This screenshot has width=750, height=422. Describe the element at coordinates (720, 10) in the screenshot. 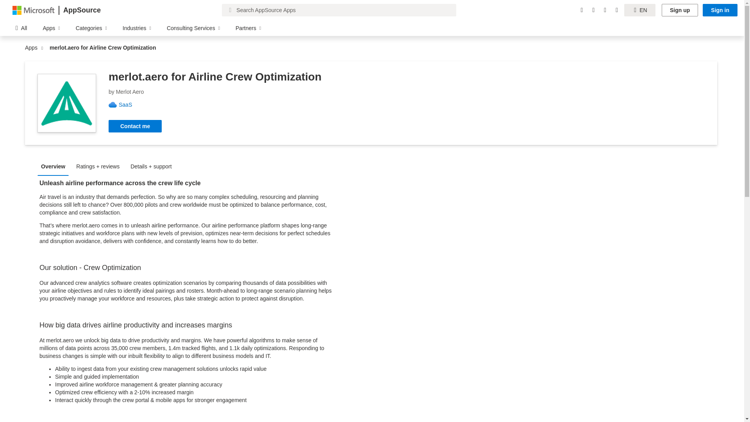

I see `Sign in` at that location.